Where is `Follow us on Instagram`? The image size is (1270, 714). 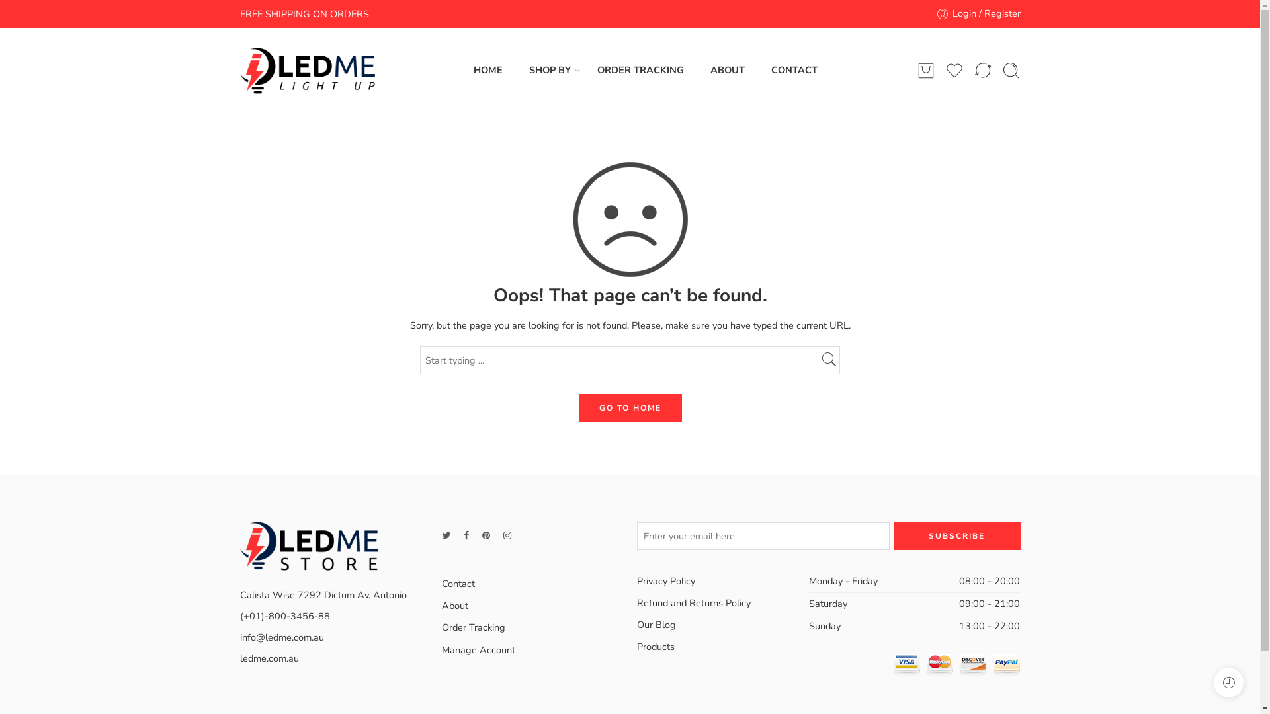
Follow us on Instagram is located at coordinates (507, 535).